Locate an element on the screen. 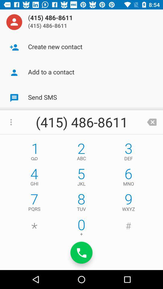  open the icon to the right of the (415) 486-8611 icon is located at coordinates (152, 122).